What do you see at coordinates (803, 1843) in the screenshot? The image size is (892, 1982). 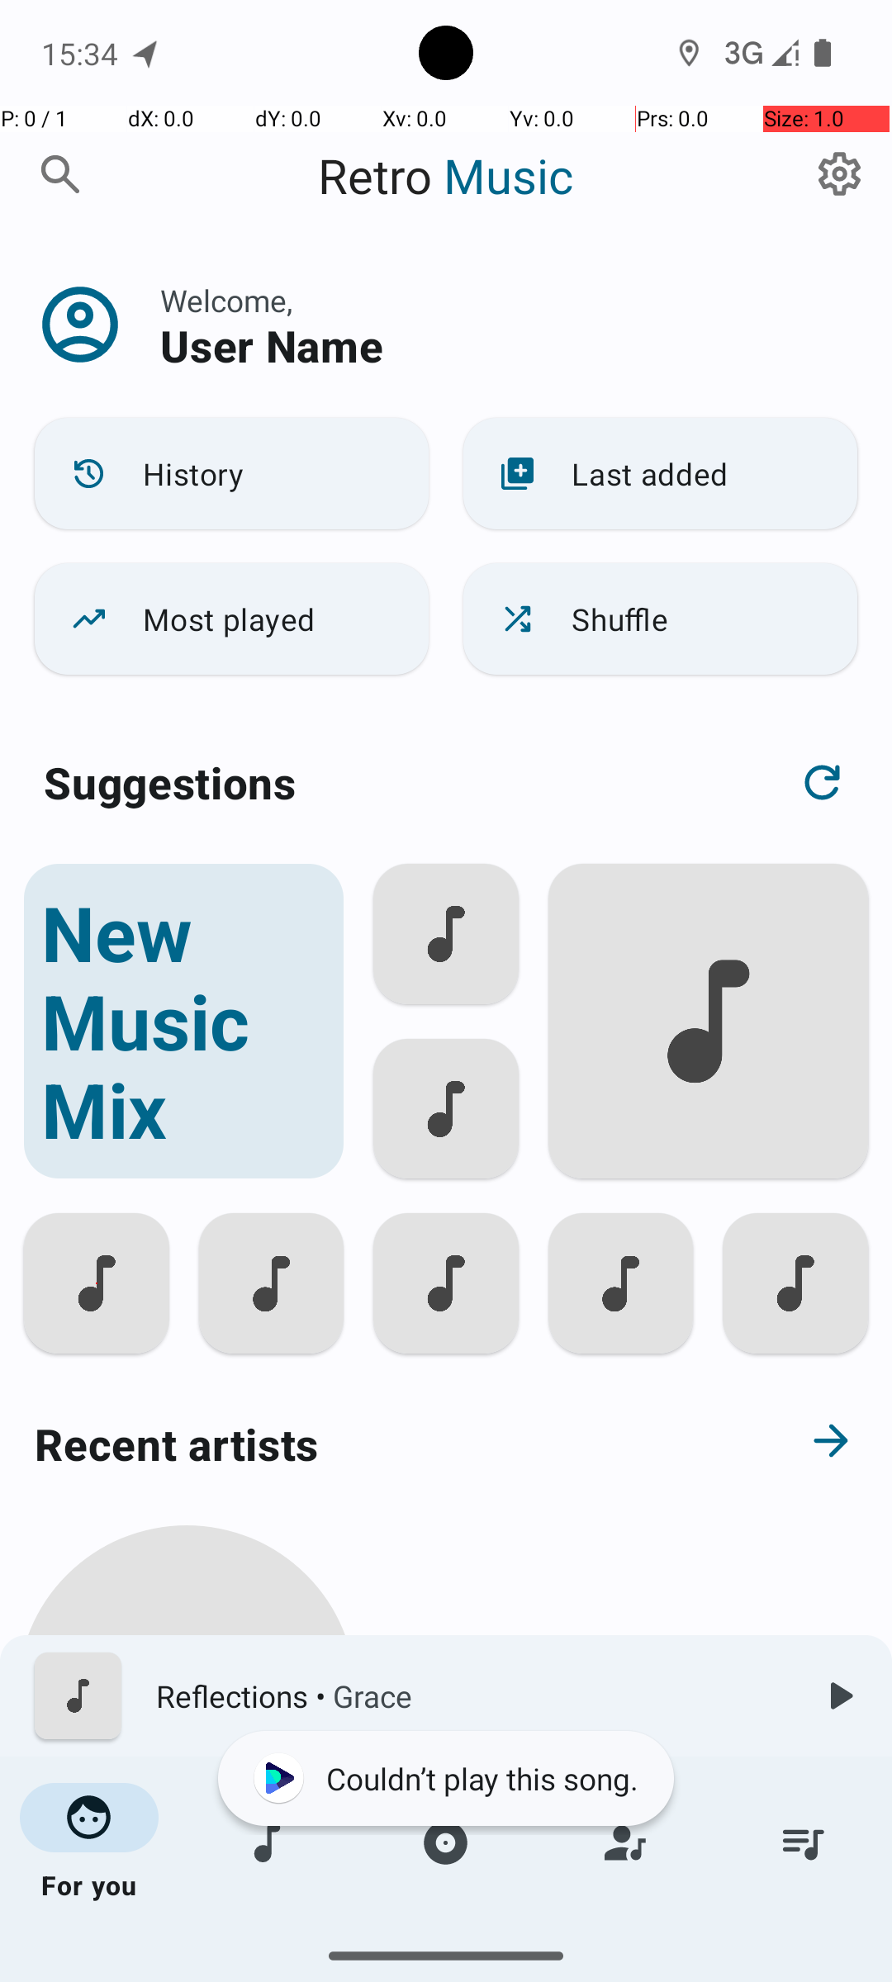 I see `Playlists` at bounding box center [803, 1843].